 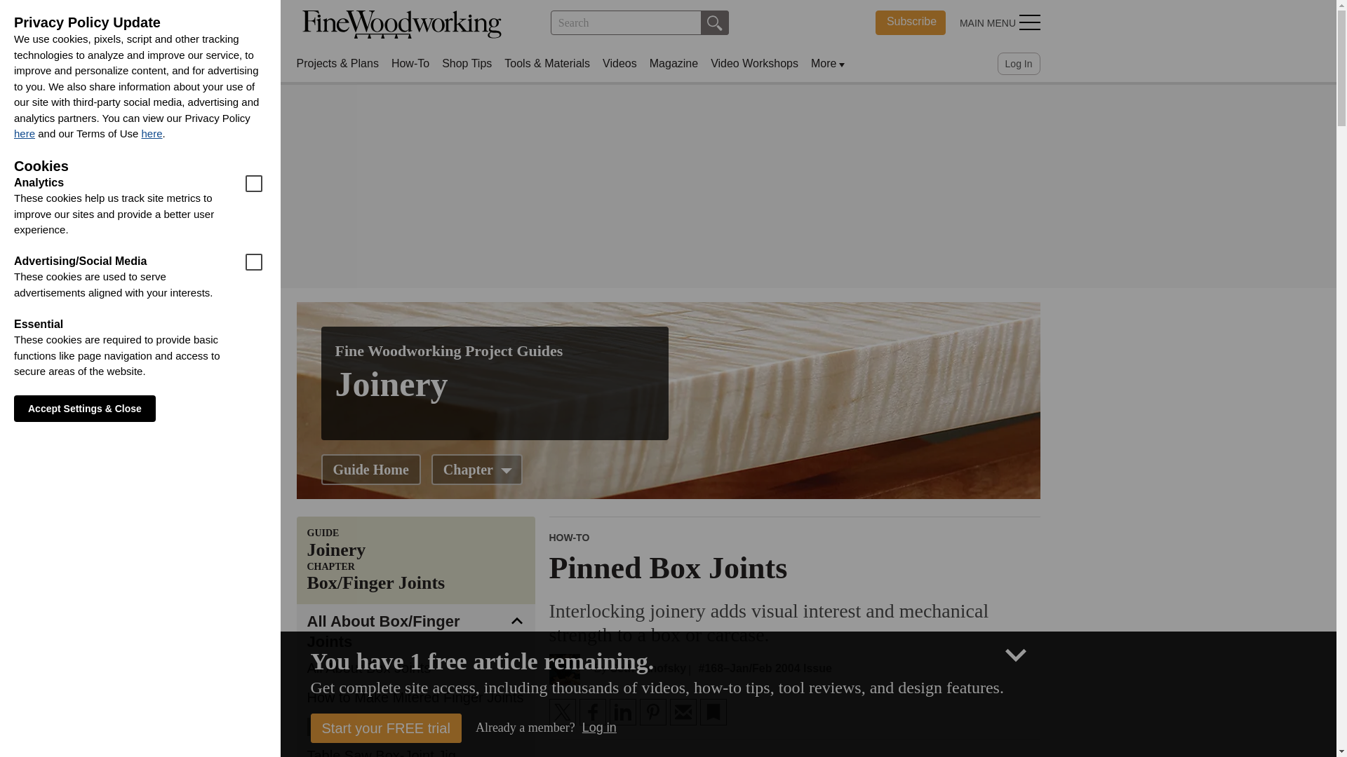 What do you see at coordinates (476, 470) in the screenshot?
I see `Subscribe` at bounding box center [476, 470].